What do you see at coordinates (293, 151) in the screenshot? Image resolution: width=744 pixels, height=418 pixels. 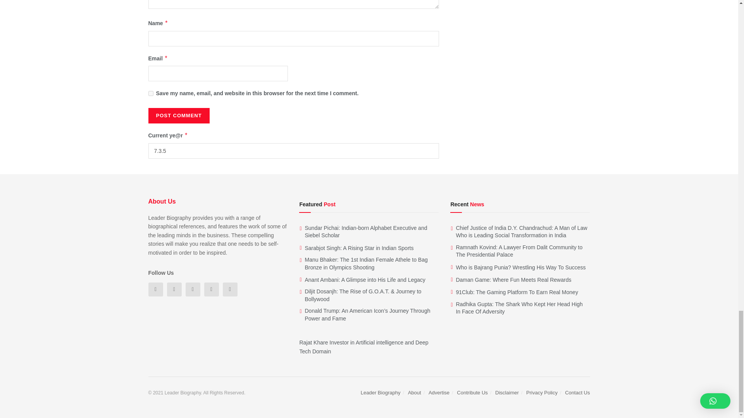 I see `7.3.5` at bounding box center [293, 151].